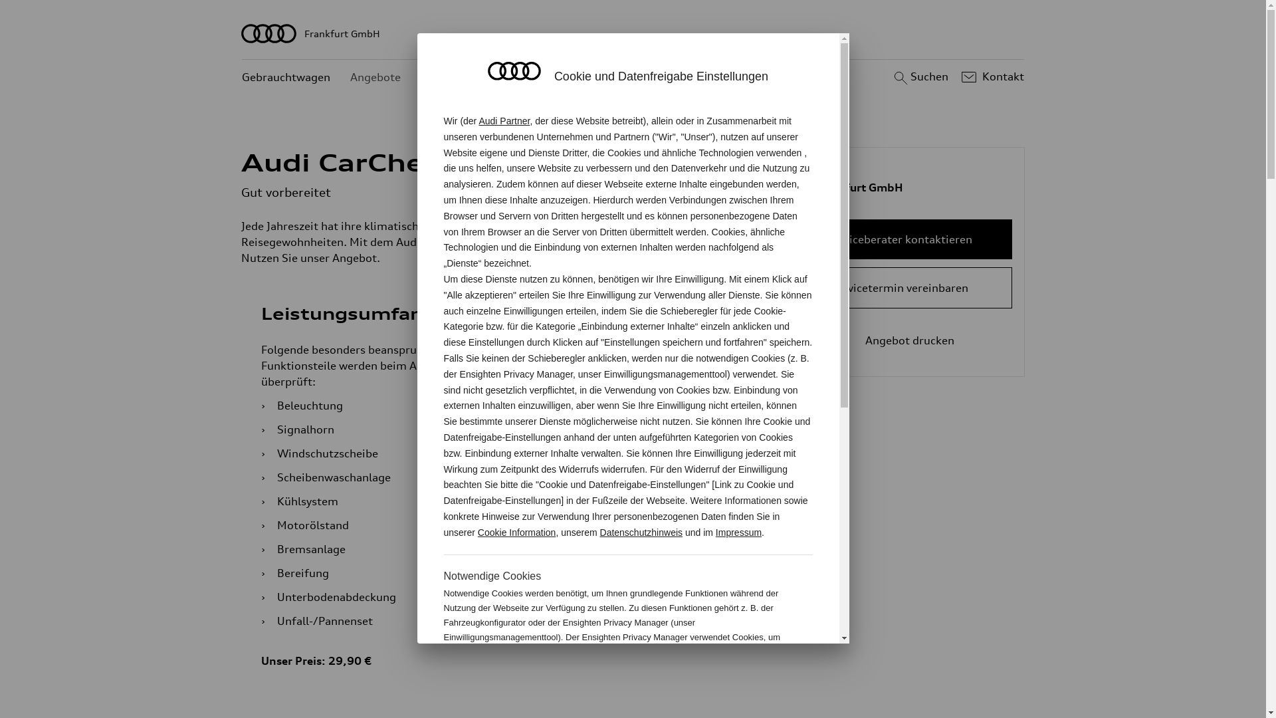 The width and height of the screenshot is (1276, 718). I want to click on Audi on demand, so click(463, 77).